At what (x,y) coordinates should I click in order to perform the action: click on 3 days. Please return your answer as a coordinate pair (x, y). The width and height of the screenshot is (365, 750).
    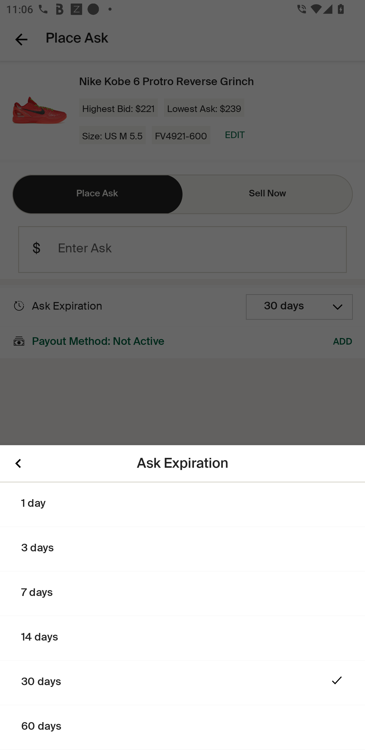
    Looking at the image, I should click on (182, 549).